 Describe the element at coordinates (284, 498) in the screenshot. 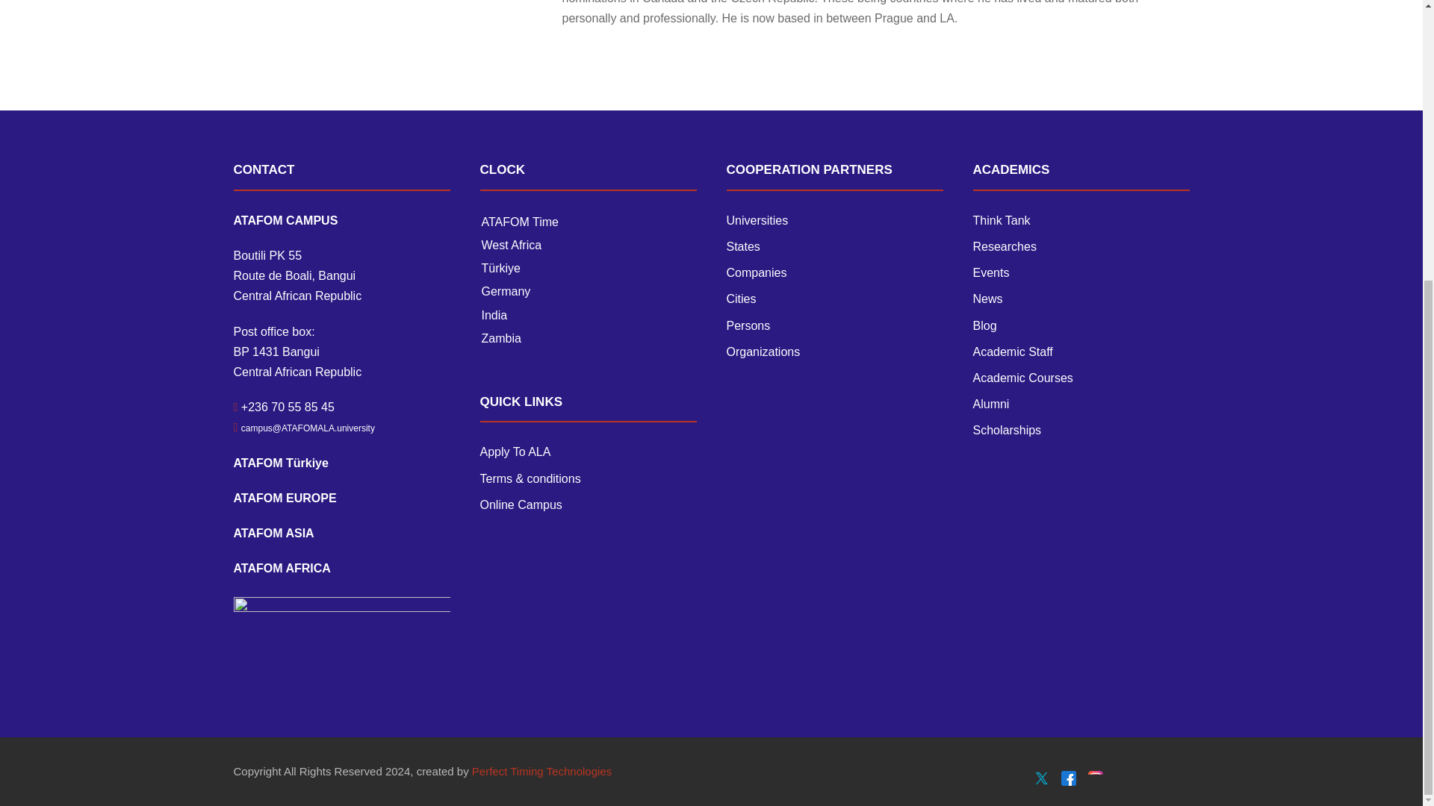

I see `ATAFOM EUROPE` at that location.